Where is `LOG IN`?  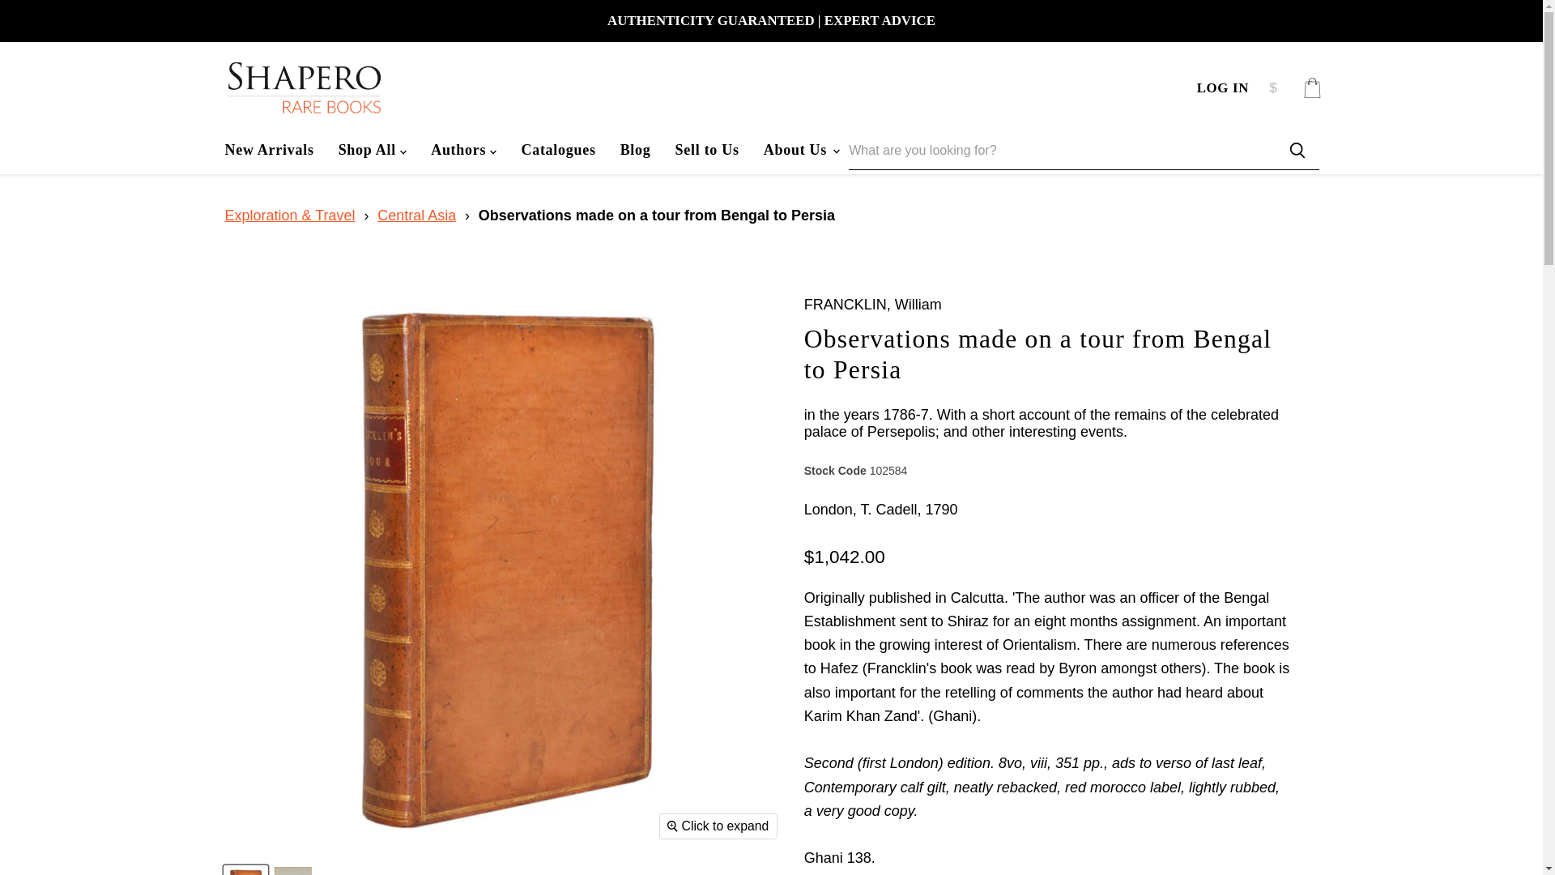
LOG IN is located at coordinates (1223, 87).